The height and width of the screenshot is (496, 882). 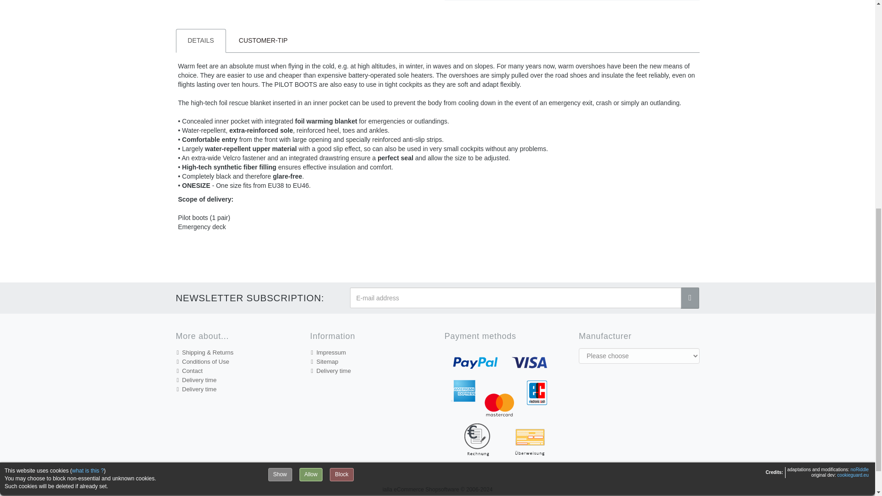 What do you see at coordinates (280, 94) in the screenshot?
I see `Show` at bounding box center [280, 94].